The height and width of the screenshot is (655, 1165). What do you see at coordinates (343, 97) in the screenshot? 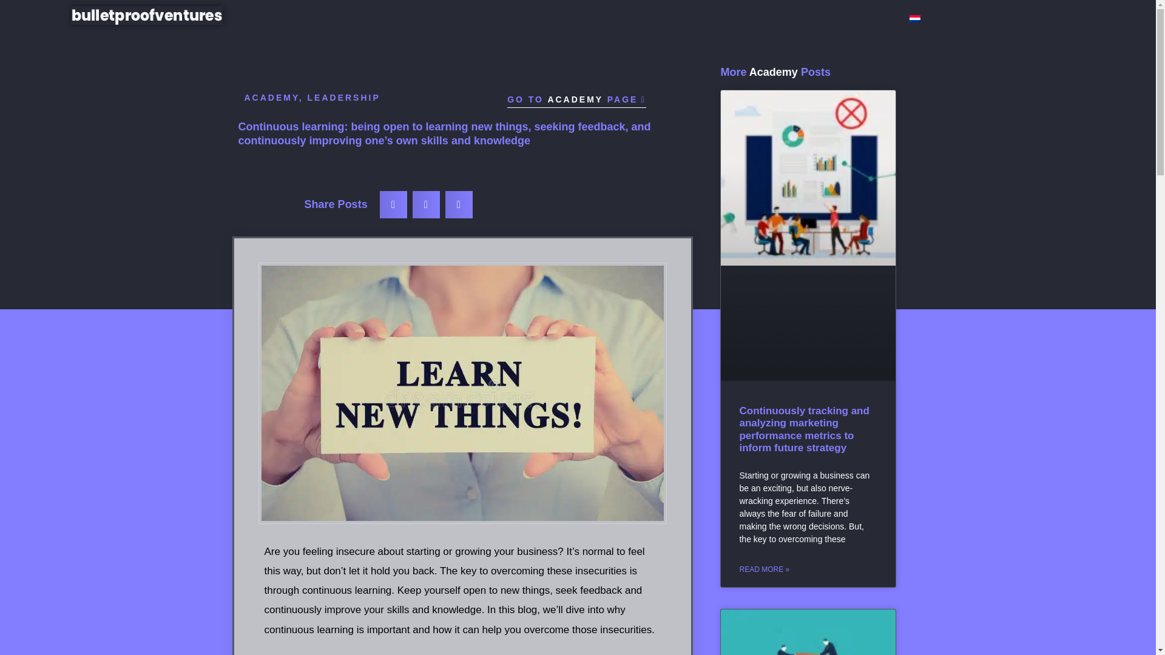
I see `LEADERSHIP` at bounding box center [343, 97].